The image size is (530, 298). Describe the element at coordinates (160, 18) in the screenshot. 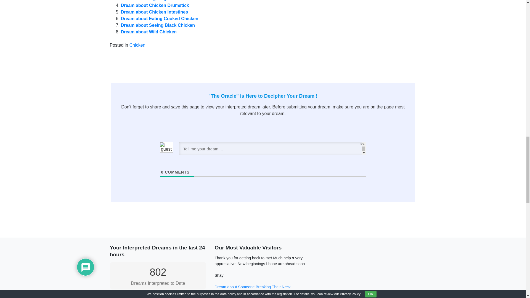

I see `Dream about Eating Cooked Chicken` at that location.